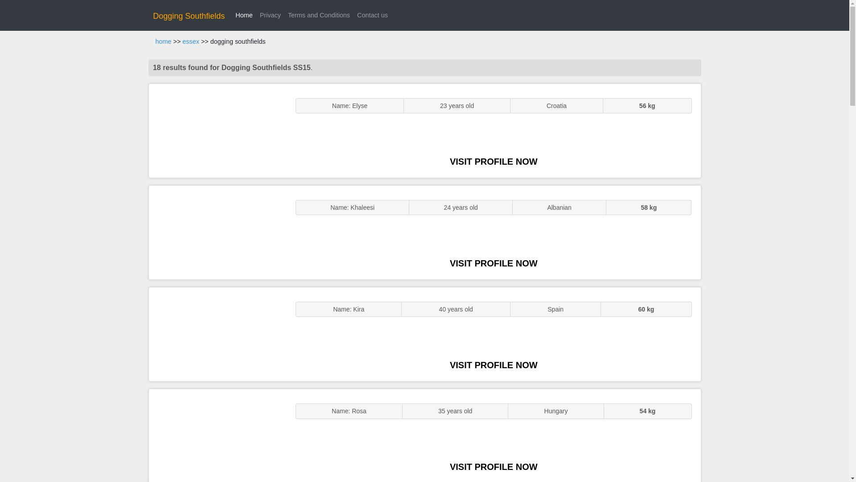 The image size is (856, 482). Describe the element at coordinates (218, 232) in the screenshot. I see `GFE` at that location.